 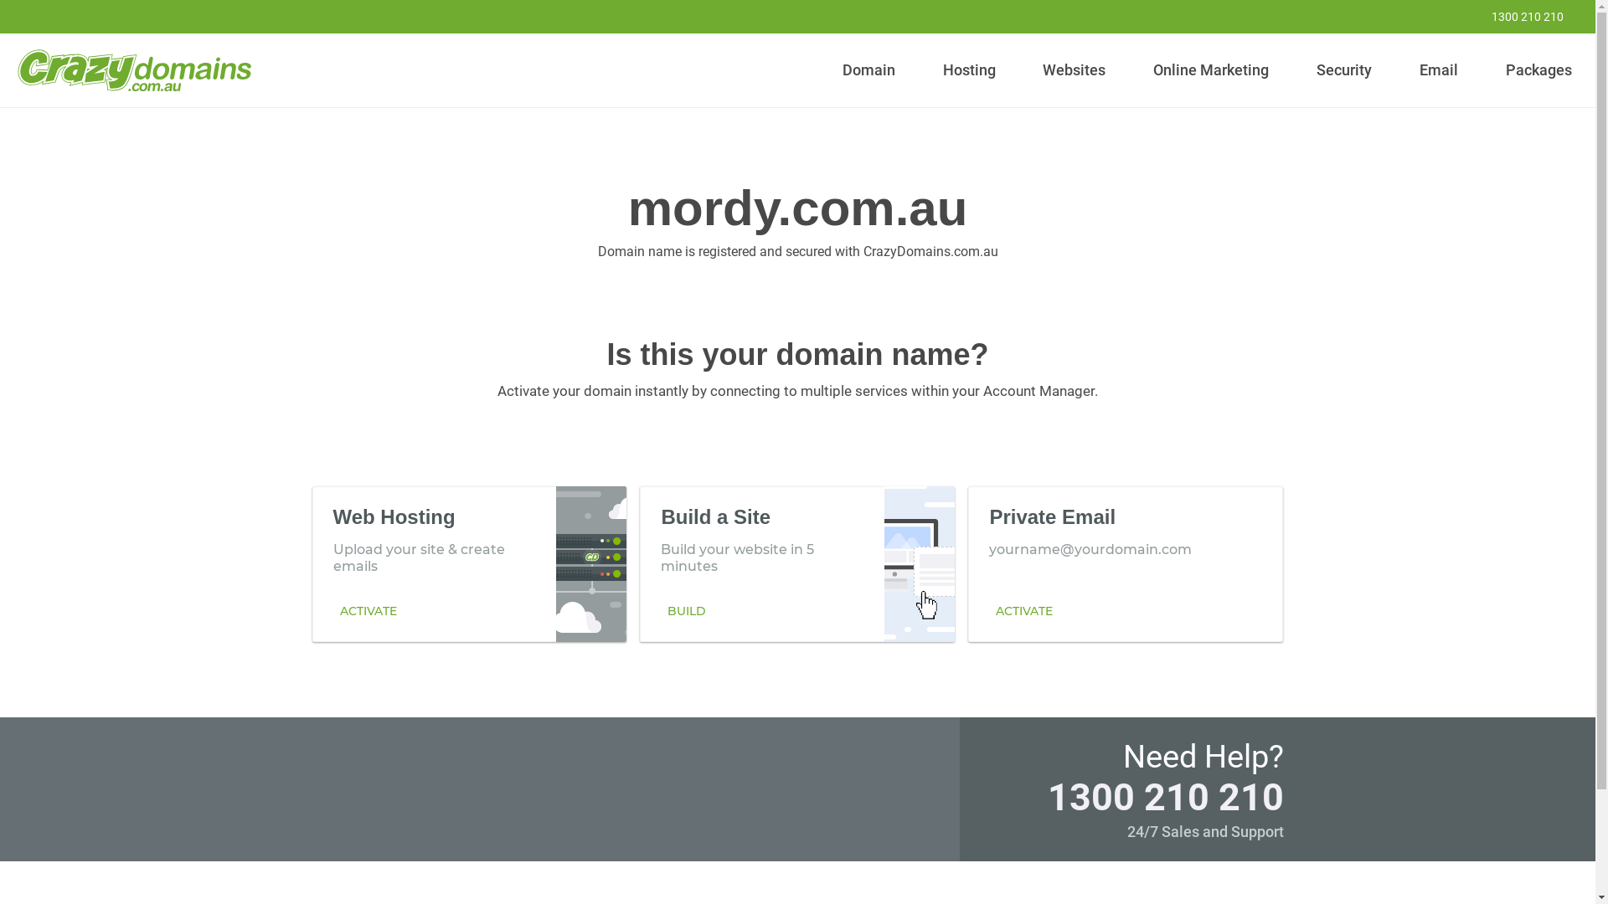 What do you see at coordinates (1345, 70) in the screenshot?
I see `Security` at bounding box center [1345, 70].